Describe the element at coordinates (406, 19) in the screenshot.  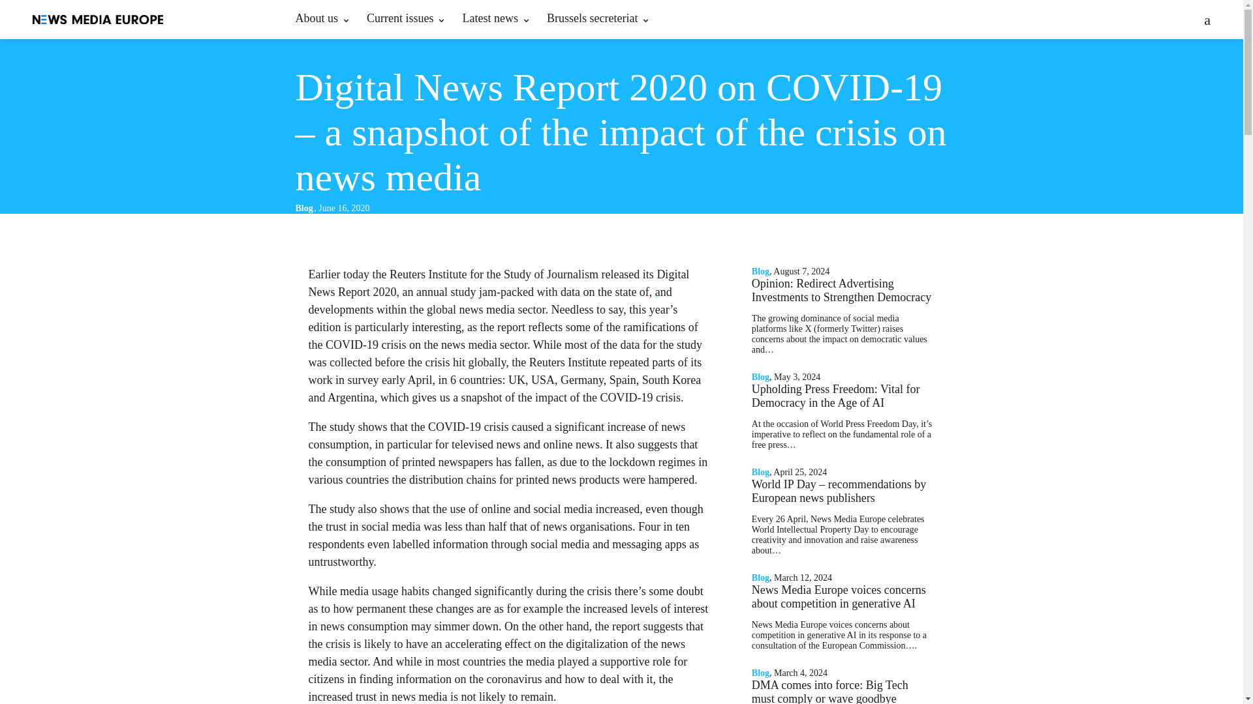
I see `Current issues` at that location.